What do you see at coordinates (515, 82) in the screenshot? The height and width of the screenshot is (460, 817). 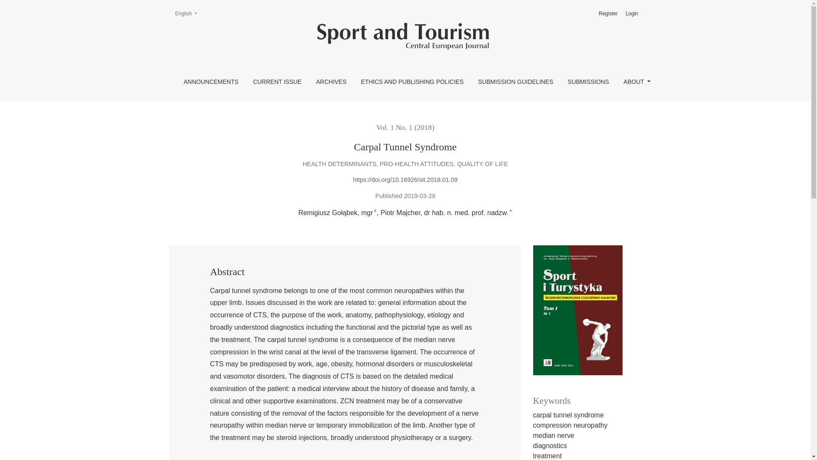 I see `ABOUT` at bounding box center [515, 82].